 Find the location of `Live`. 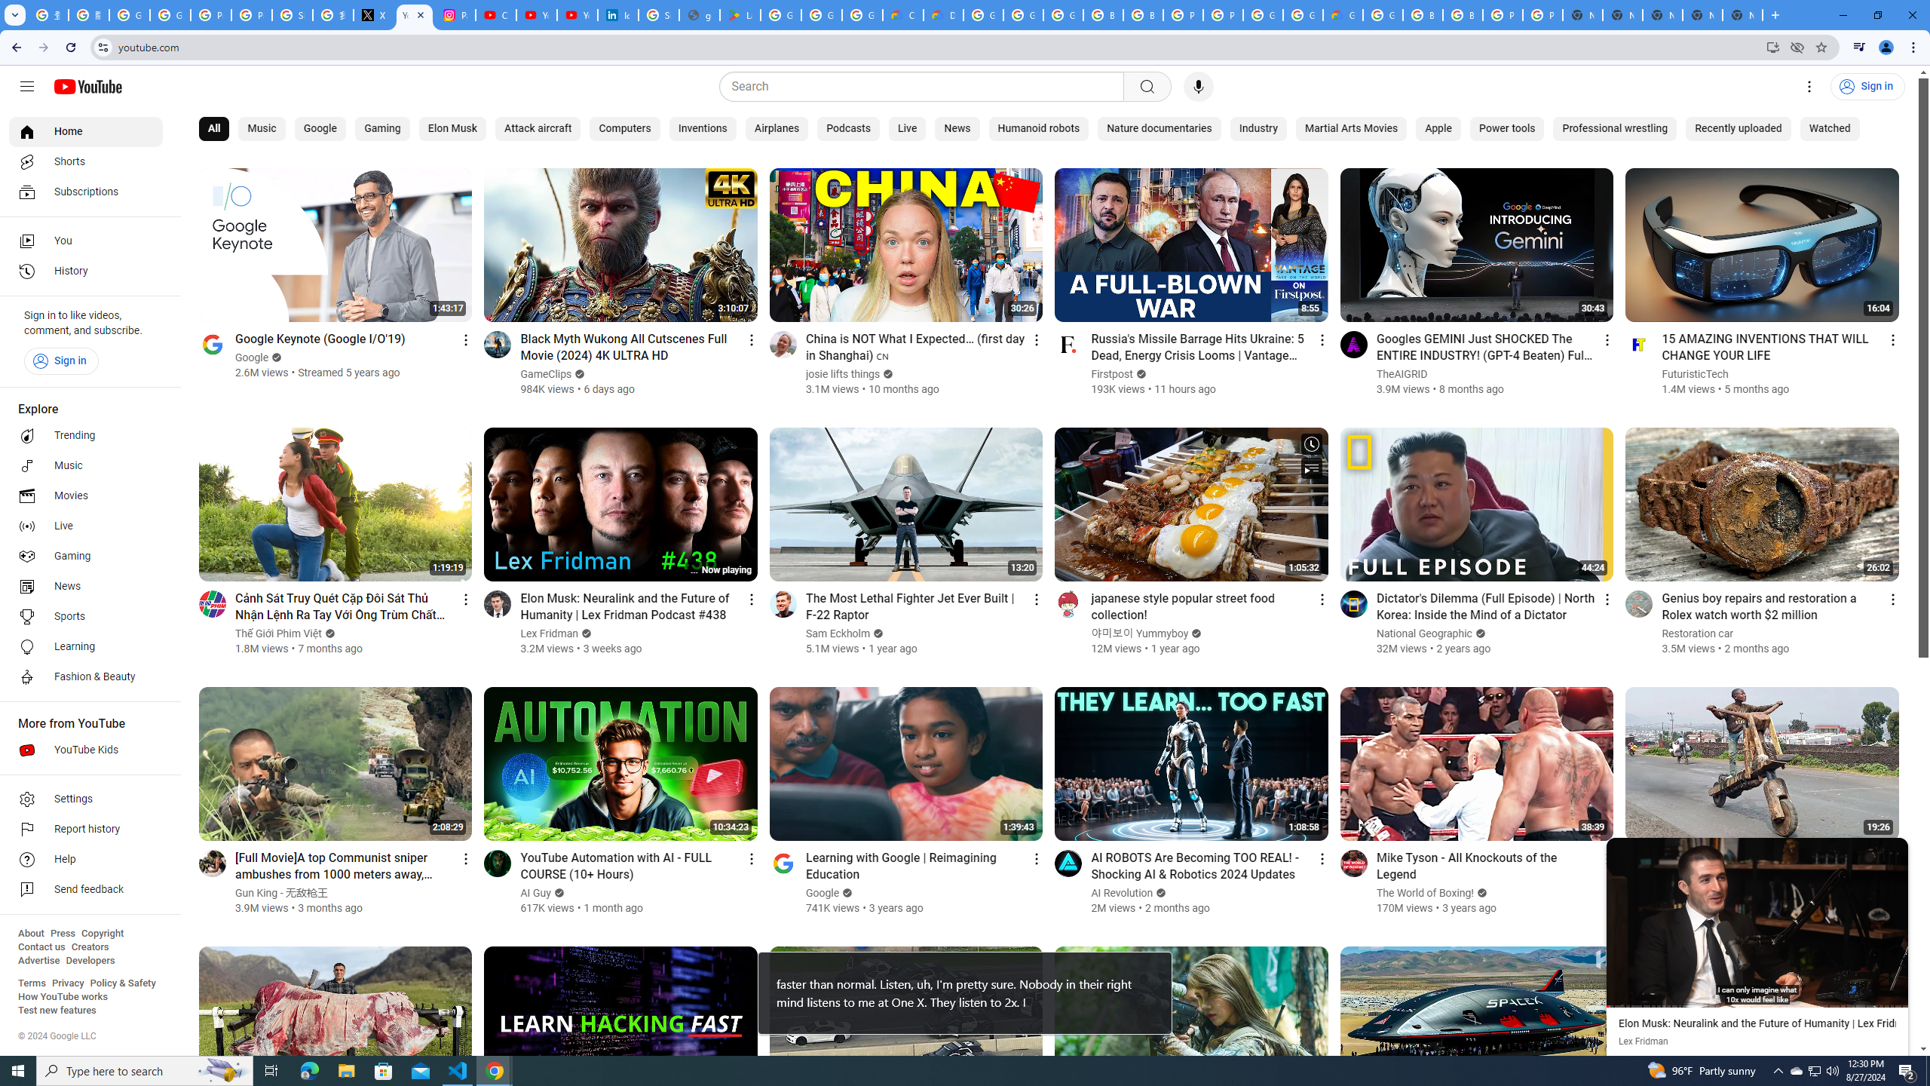

Live is located at coordinates (86, 526).